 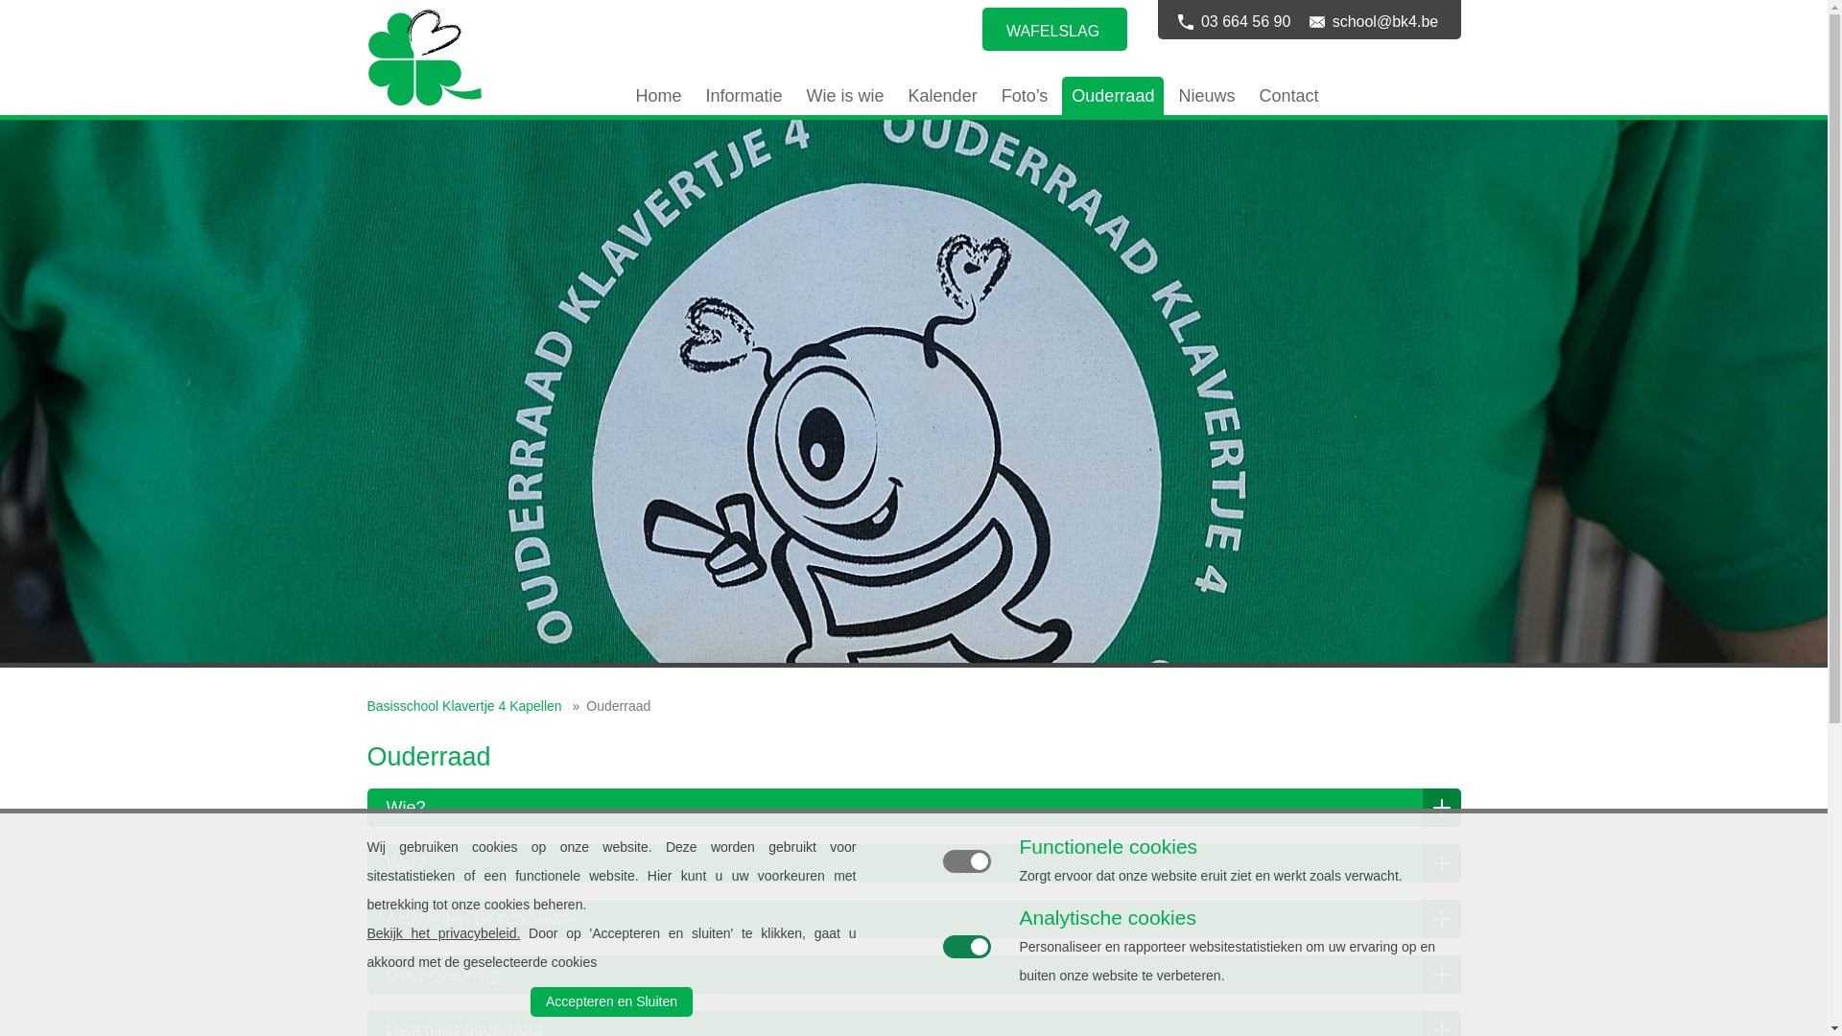 What do you see at coordinates (443, 933) in the screenshot?
I see `Bekijk het privacybeleid.` at bounding box center [443, 933].